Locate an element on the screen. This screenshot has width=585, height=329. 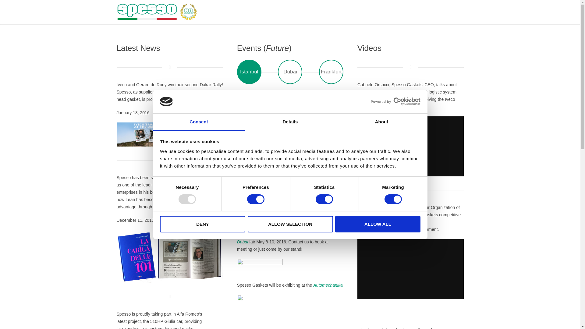
ALLOW SELECTION is located at coordinates (290, 224).